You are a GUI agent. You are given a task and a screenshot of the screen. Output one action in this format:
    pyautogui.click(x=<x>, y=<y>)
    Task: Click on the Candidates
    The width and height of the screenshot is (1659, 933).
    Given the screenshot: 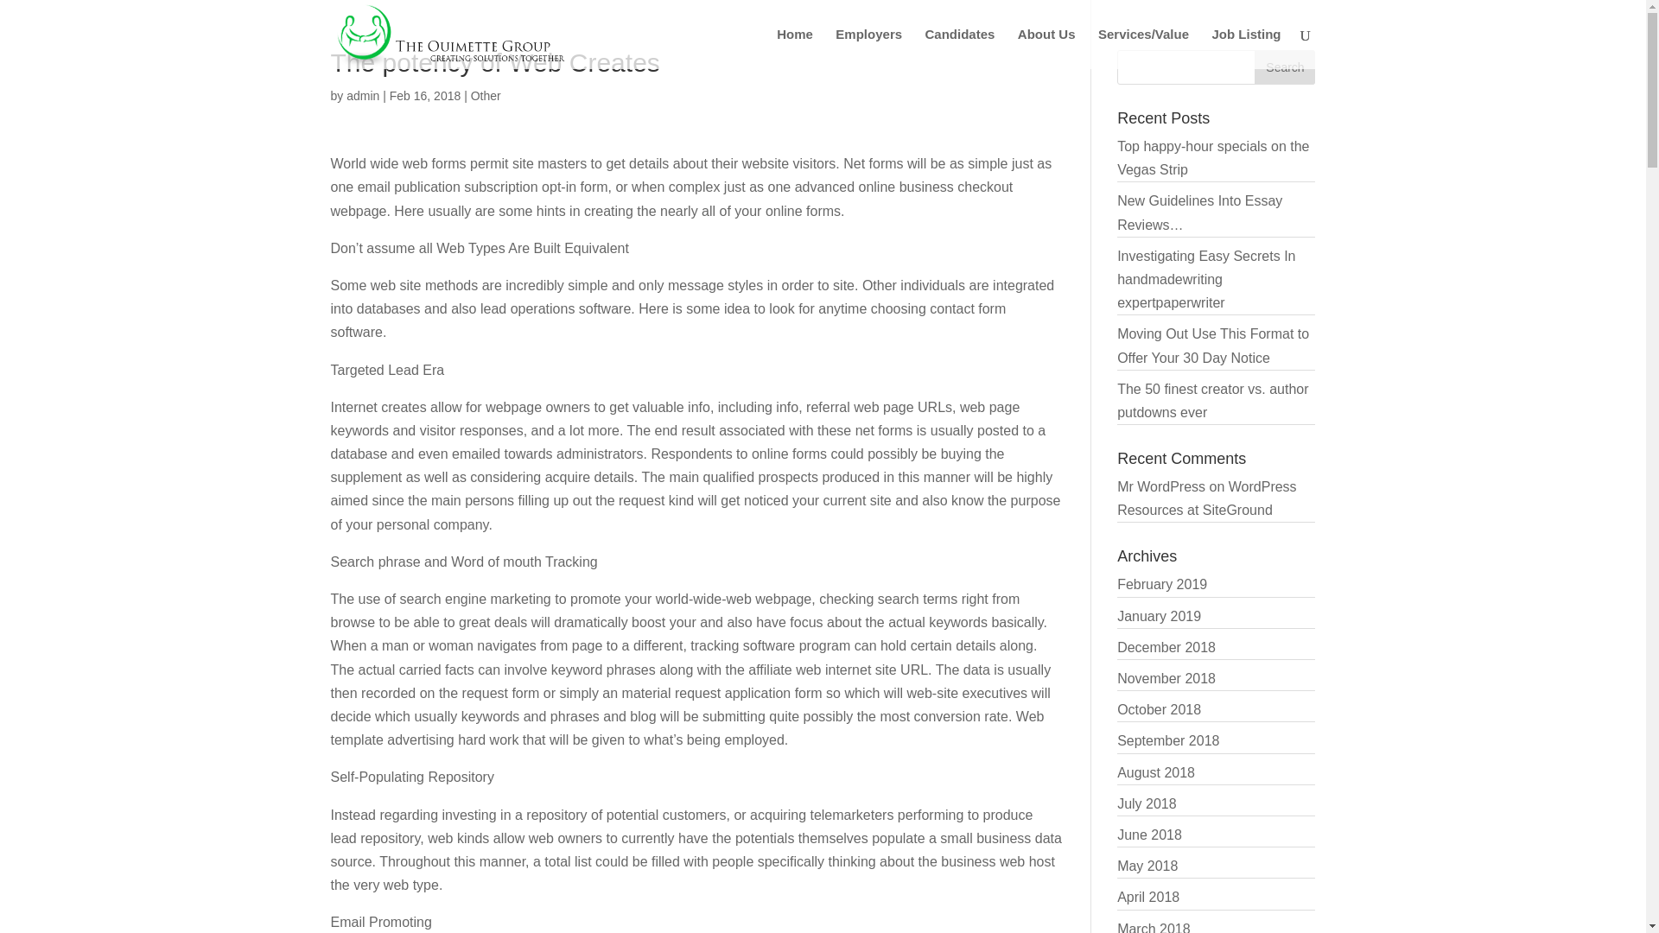 What is the action you would take?
    pyautogui.click(x=961, y=48)
    